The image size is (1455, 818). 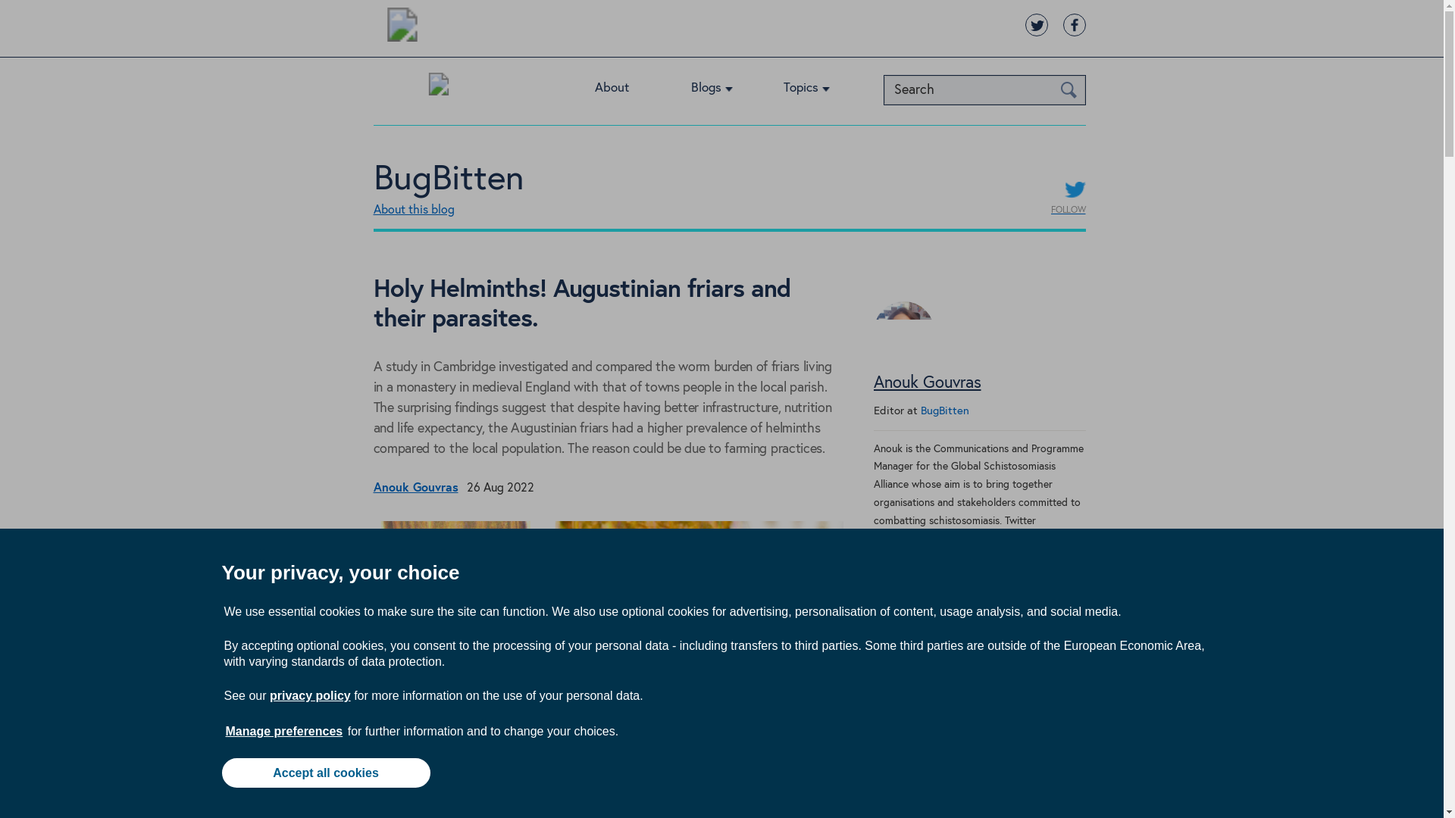 What do you see at coordinates (629, 91) in the screenshot?
I see `About` at bounding box center [629, 91].